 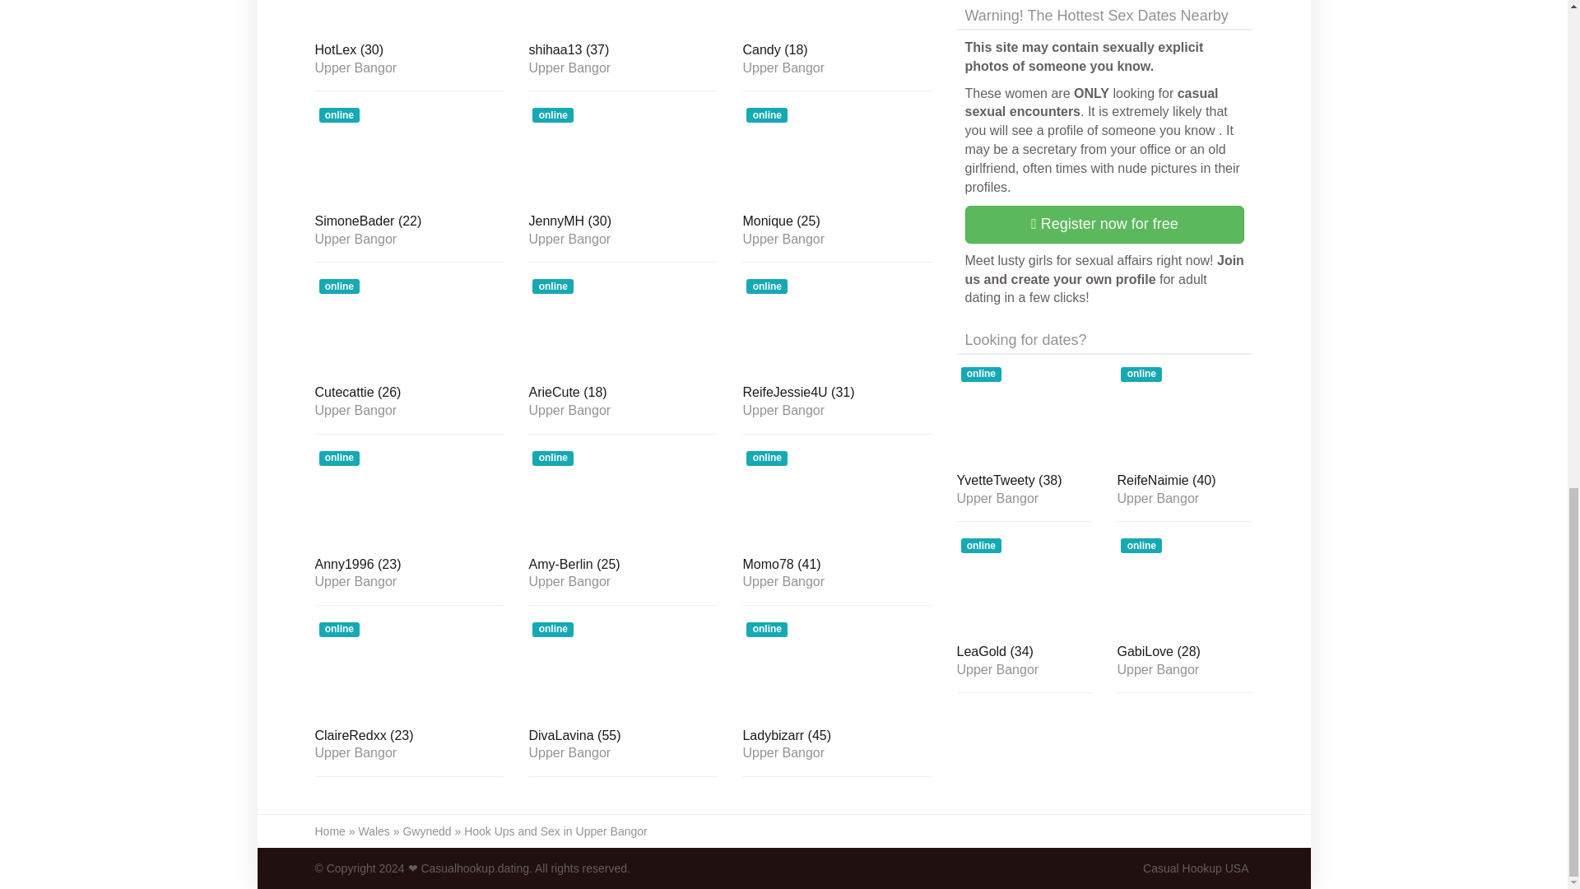 I want to click on online, so click(x=409, y=17).